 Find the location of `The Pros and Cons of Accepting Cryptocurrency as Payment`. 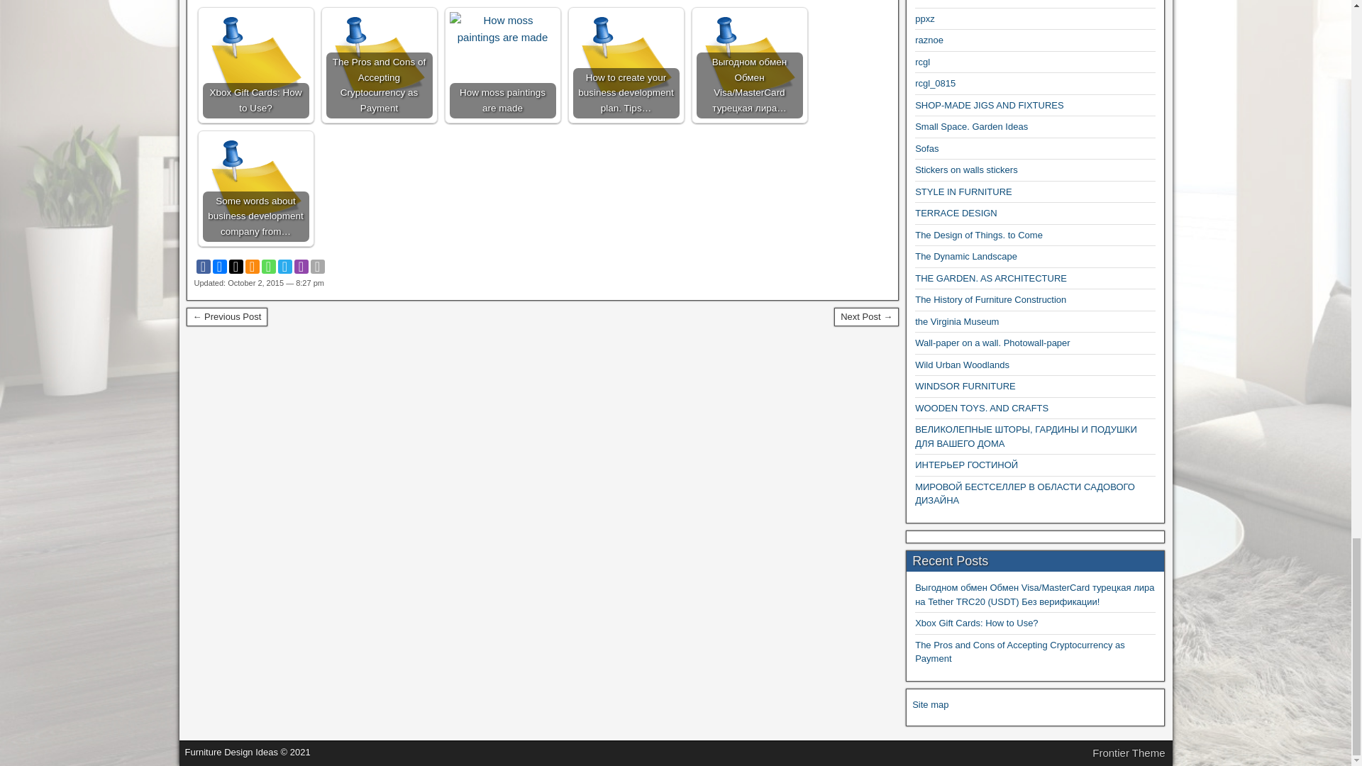

The Pros and Cons of Accepting Cryptocurrency as Payment is located at coordinates (380, 65).